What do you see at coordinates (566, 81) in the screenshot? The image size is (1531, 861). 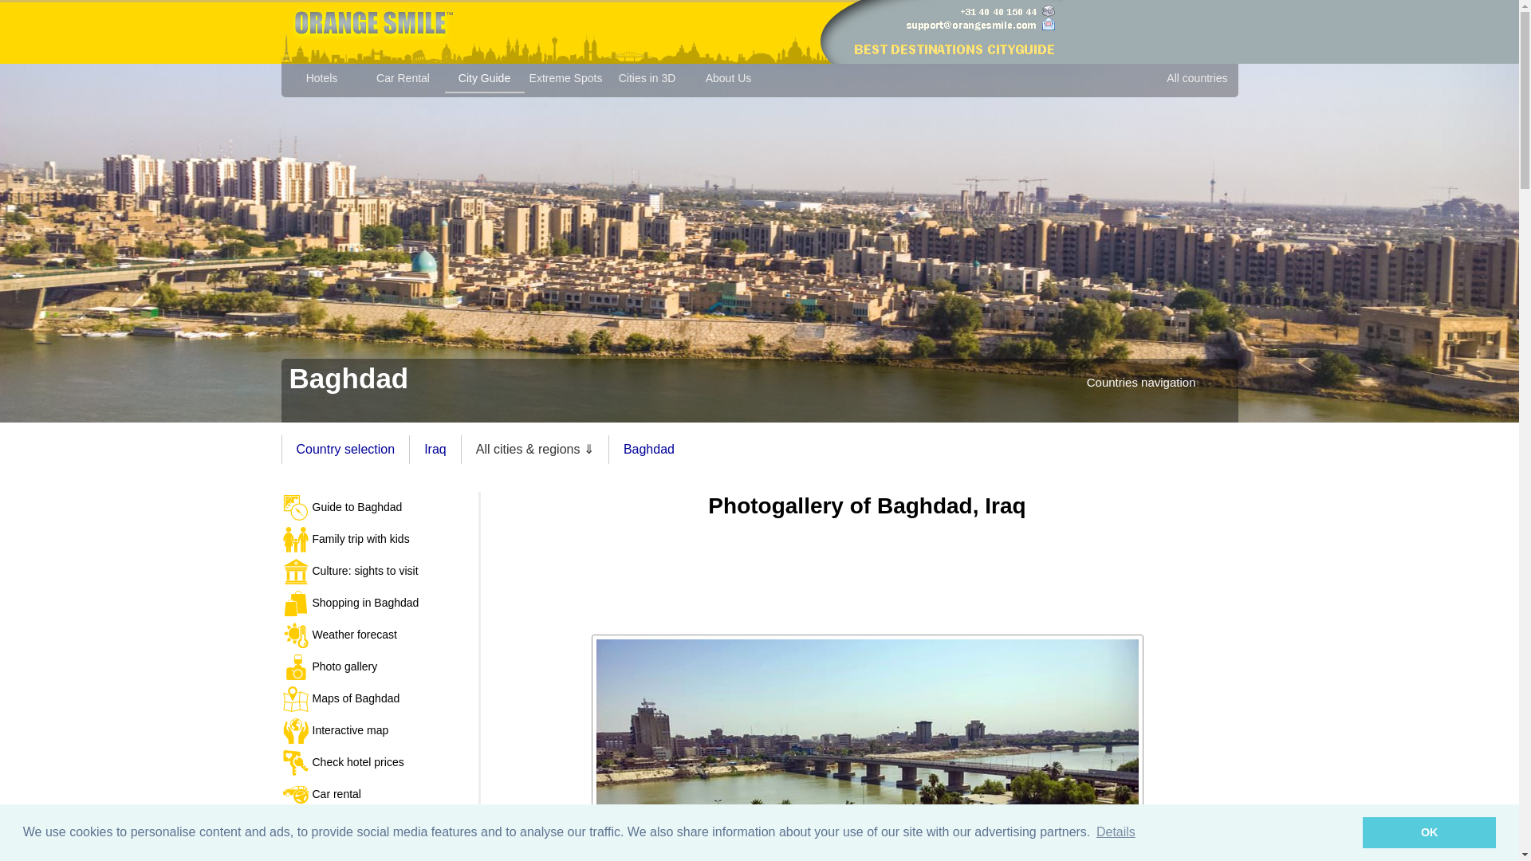 I see `Extreme Spots` at bounding box center [566, 81].